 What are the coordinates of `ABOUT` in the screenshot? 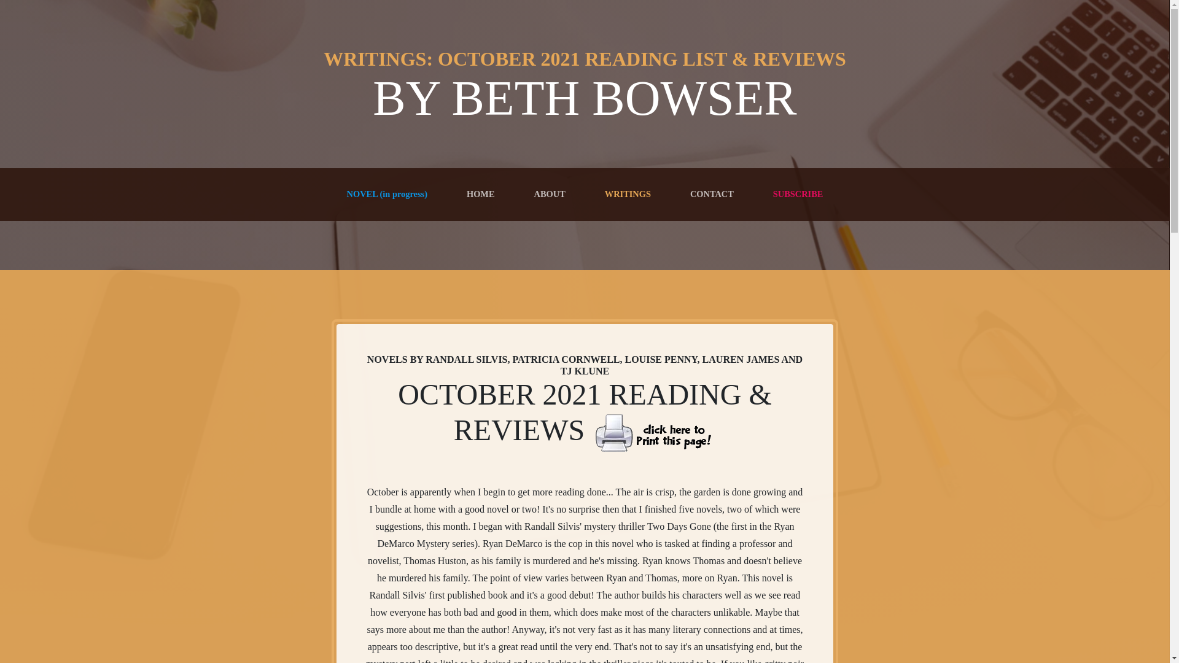 It's located at (550, 194).